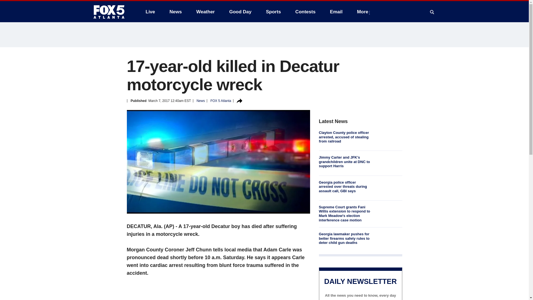 This screenshot has width=533, height=300. I want to click on News, so click(175, 12).